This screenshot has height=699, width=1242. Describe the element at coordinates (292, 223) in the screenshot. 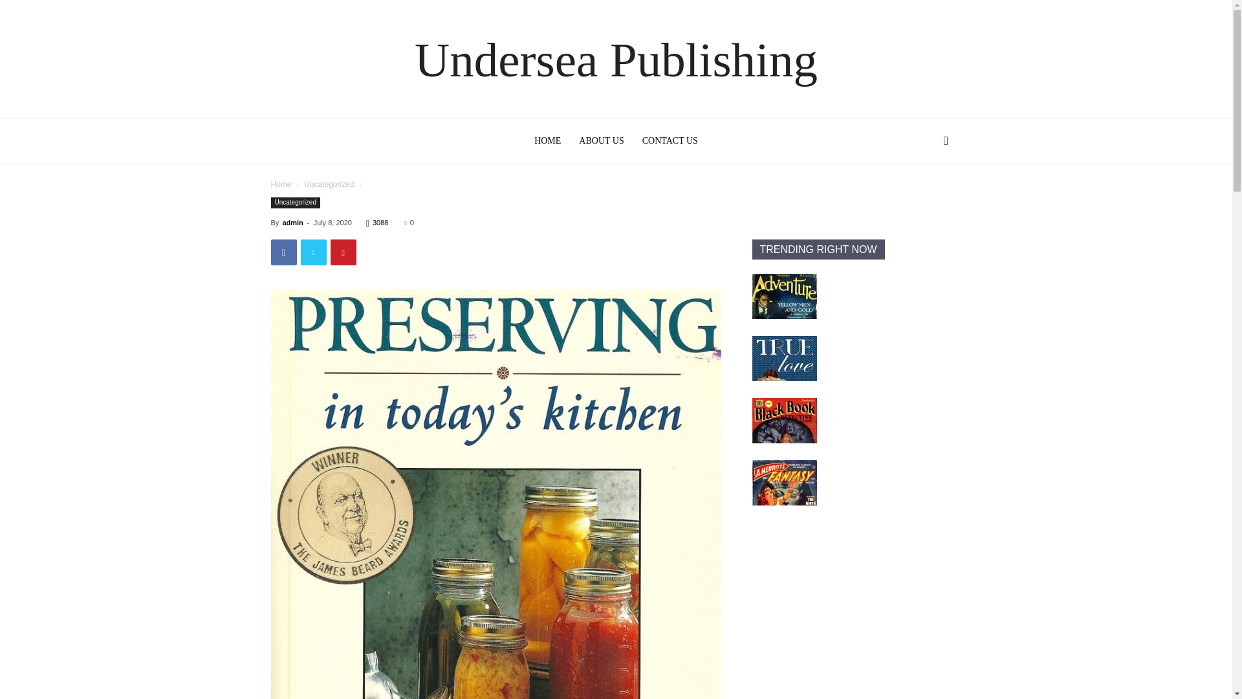

I see `admin` at that location.